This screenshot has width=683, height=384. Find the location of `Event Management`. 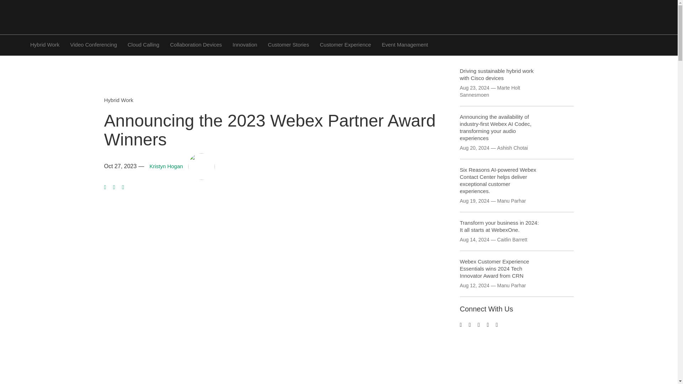

Event Management is located at coordinates (405, 44).